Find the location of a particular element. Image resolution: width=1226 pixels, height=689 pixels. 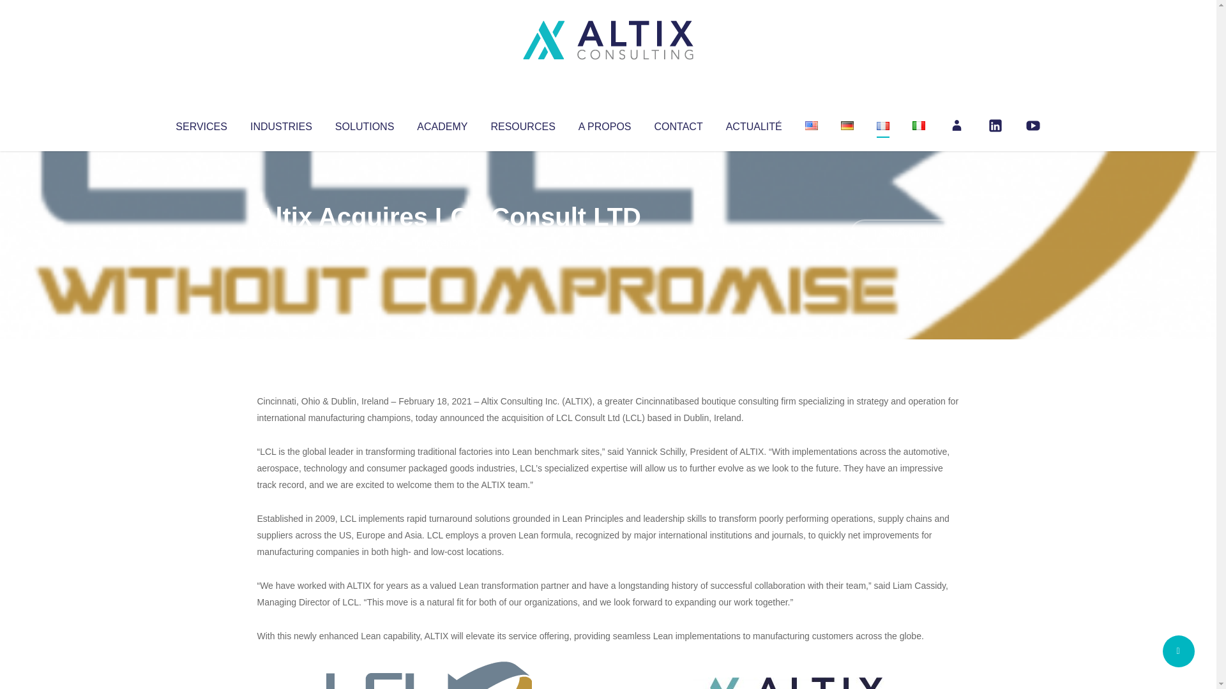

Articles par Altix is located at coordinates (281, 242).